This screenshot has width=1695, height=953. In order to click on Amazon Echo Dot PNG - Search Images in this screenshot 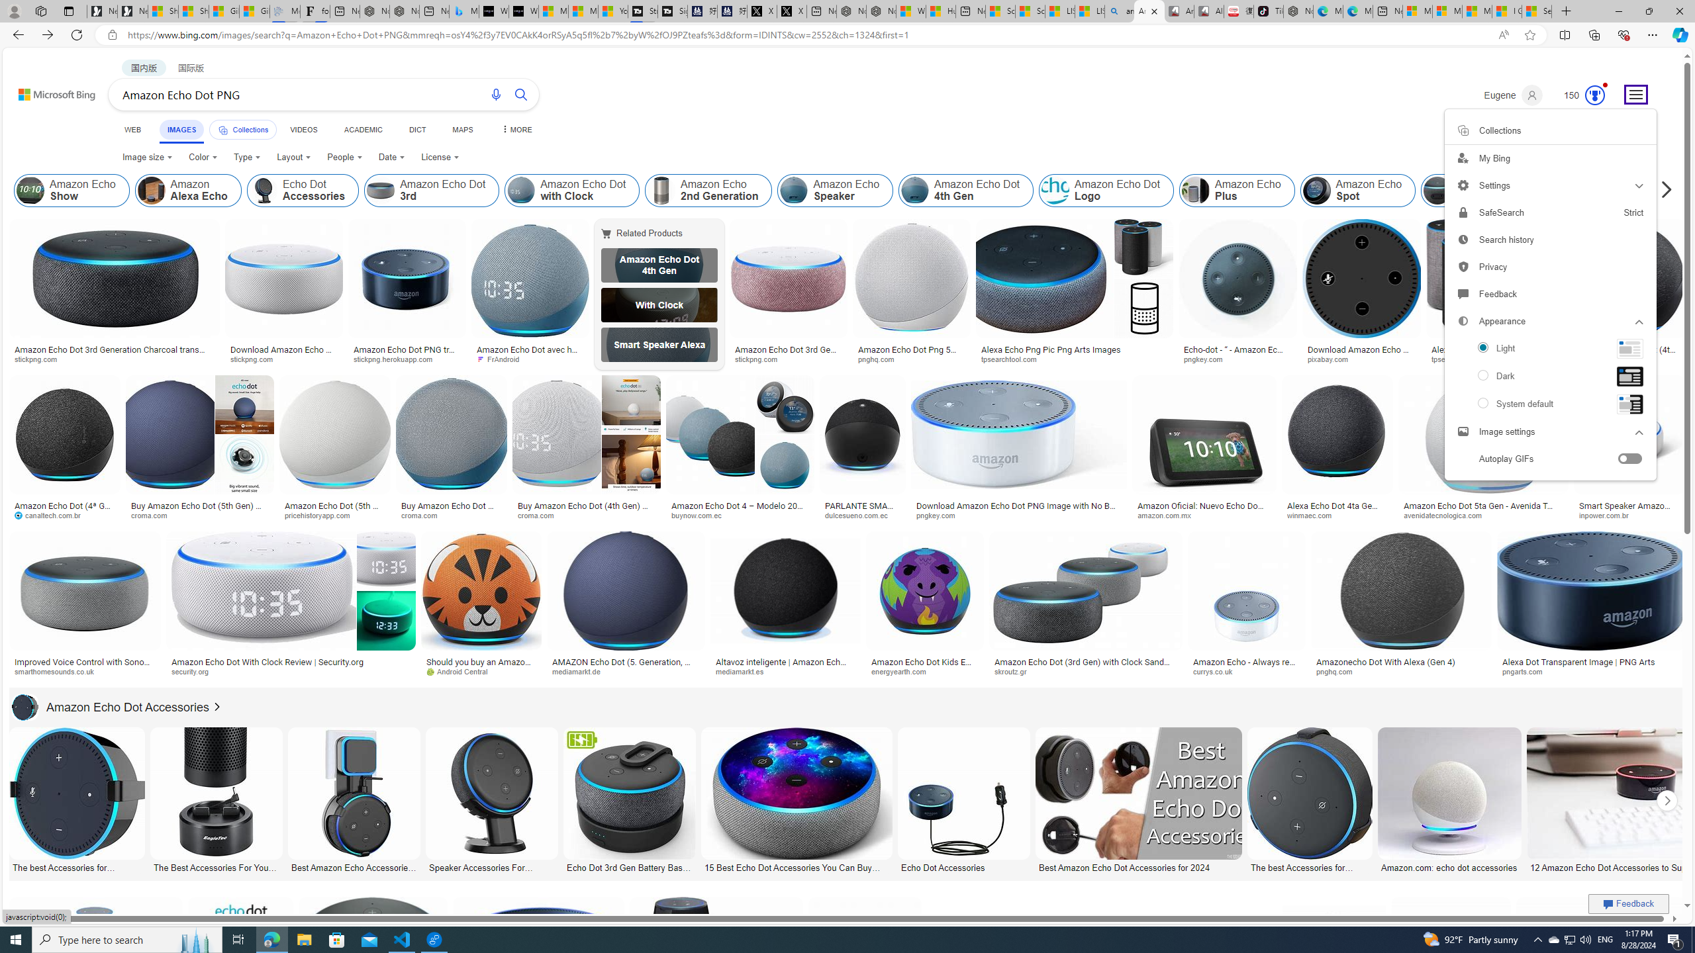, I will do `click(1149, 11)`.